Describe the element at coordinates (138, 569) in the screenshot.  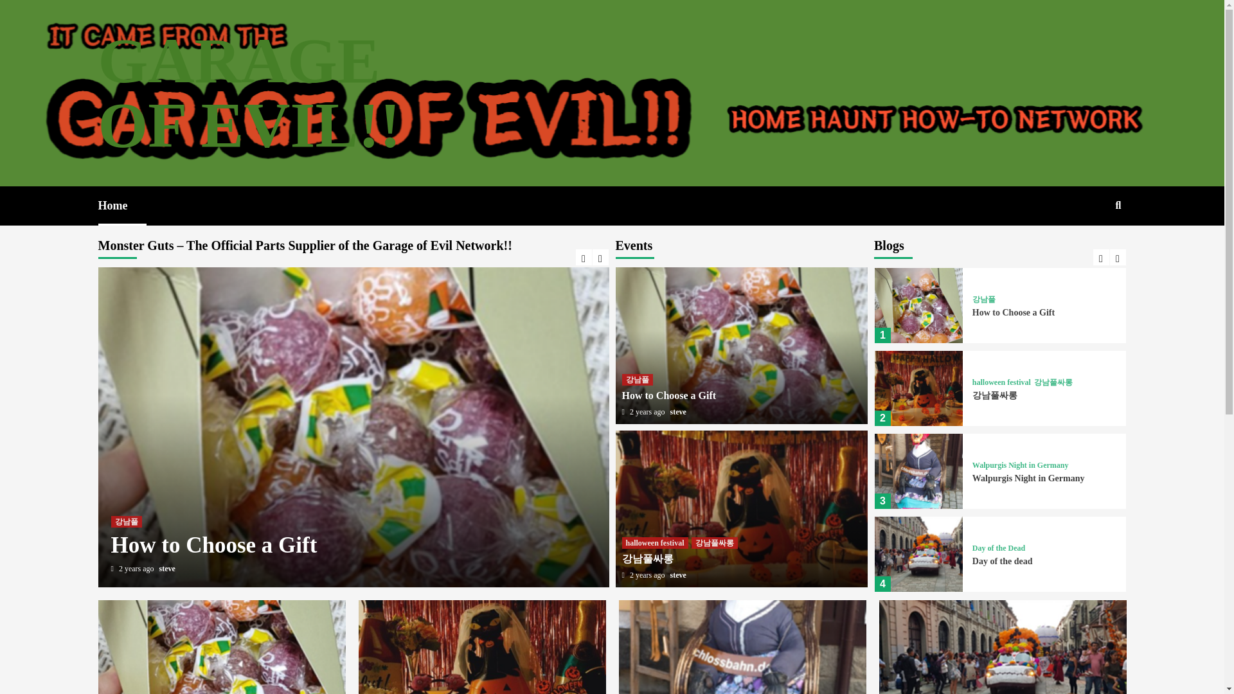
I see `2 years ago` at that location.